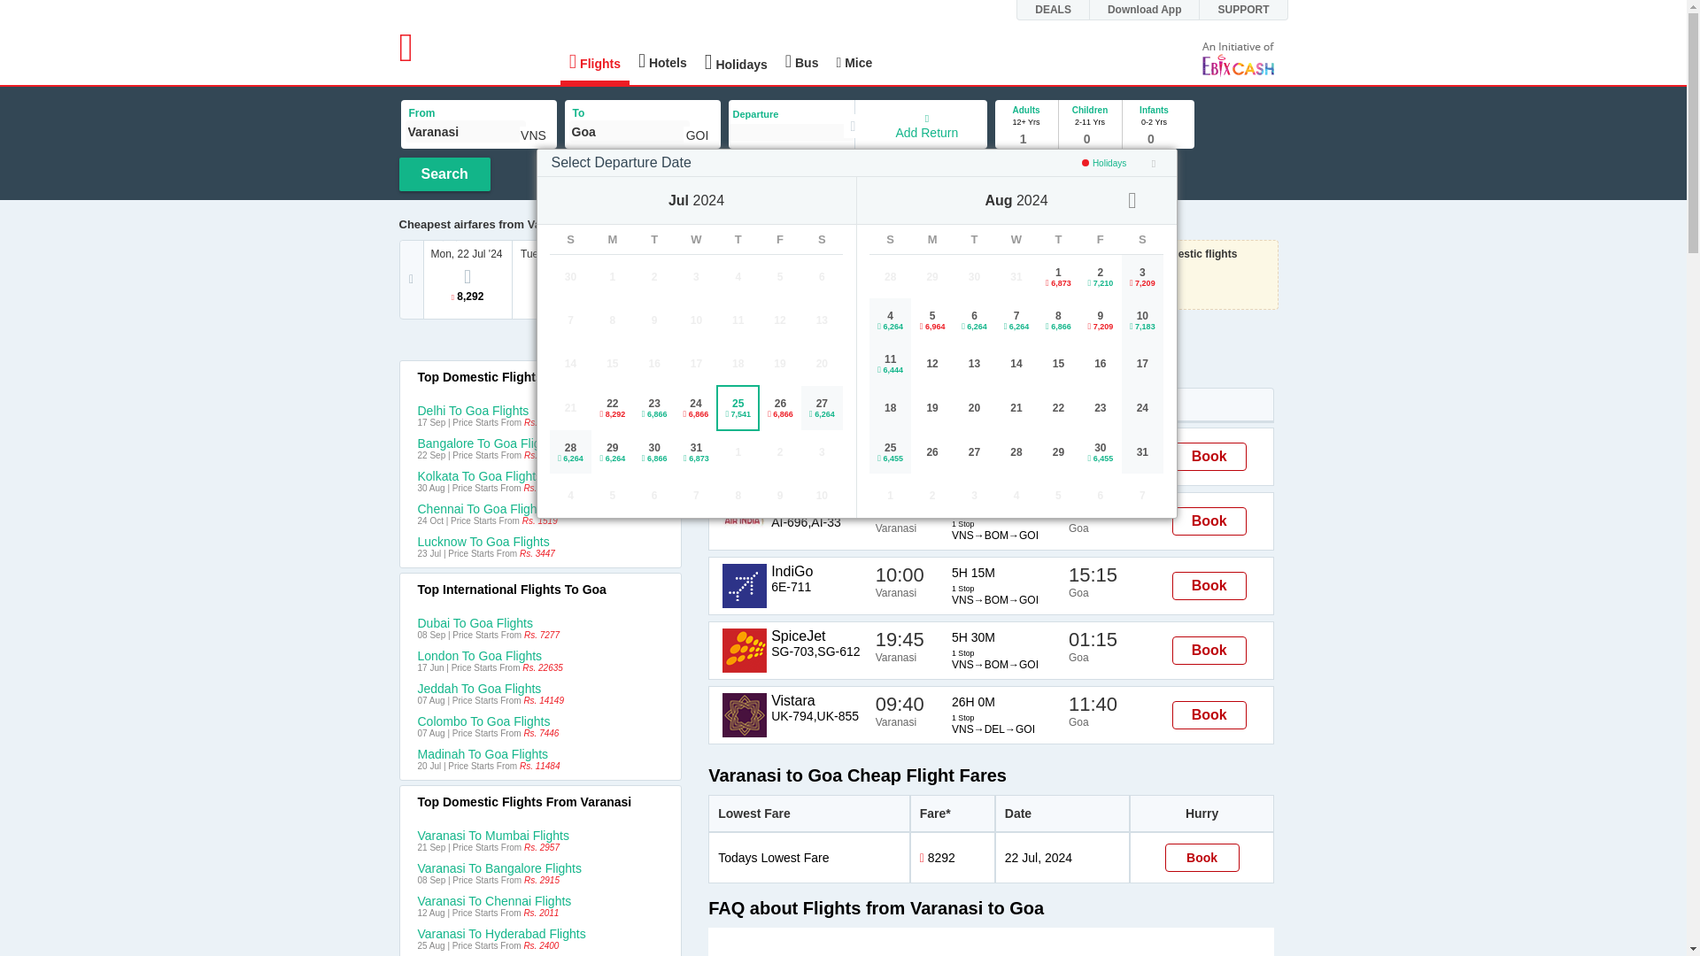 This screenshot has width=1700, height=956. Describe the element at coordinates (802, 60) in the screenshot. I see `Bus` at that location.